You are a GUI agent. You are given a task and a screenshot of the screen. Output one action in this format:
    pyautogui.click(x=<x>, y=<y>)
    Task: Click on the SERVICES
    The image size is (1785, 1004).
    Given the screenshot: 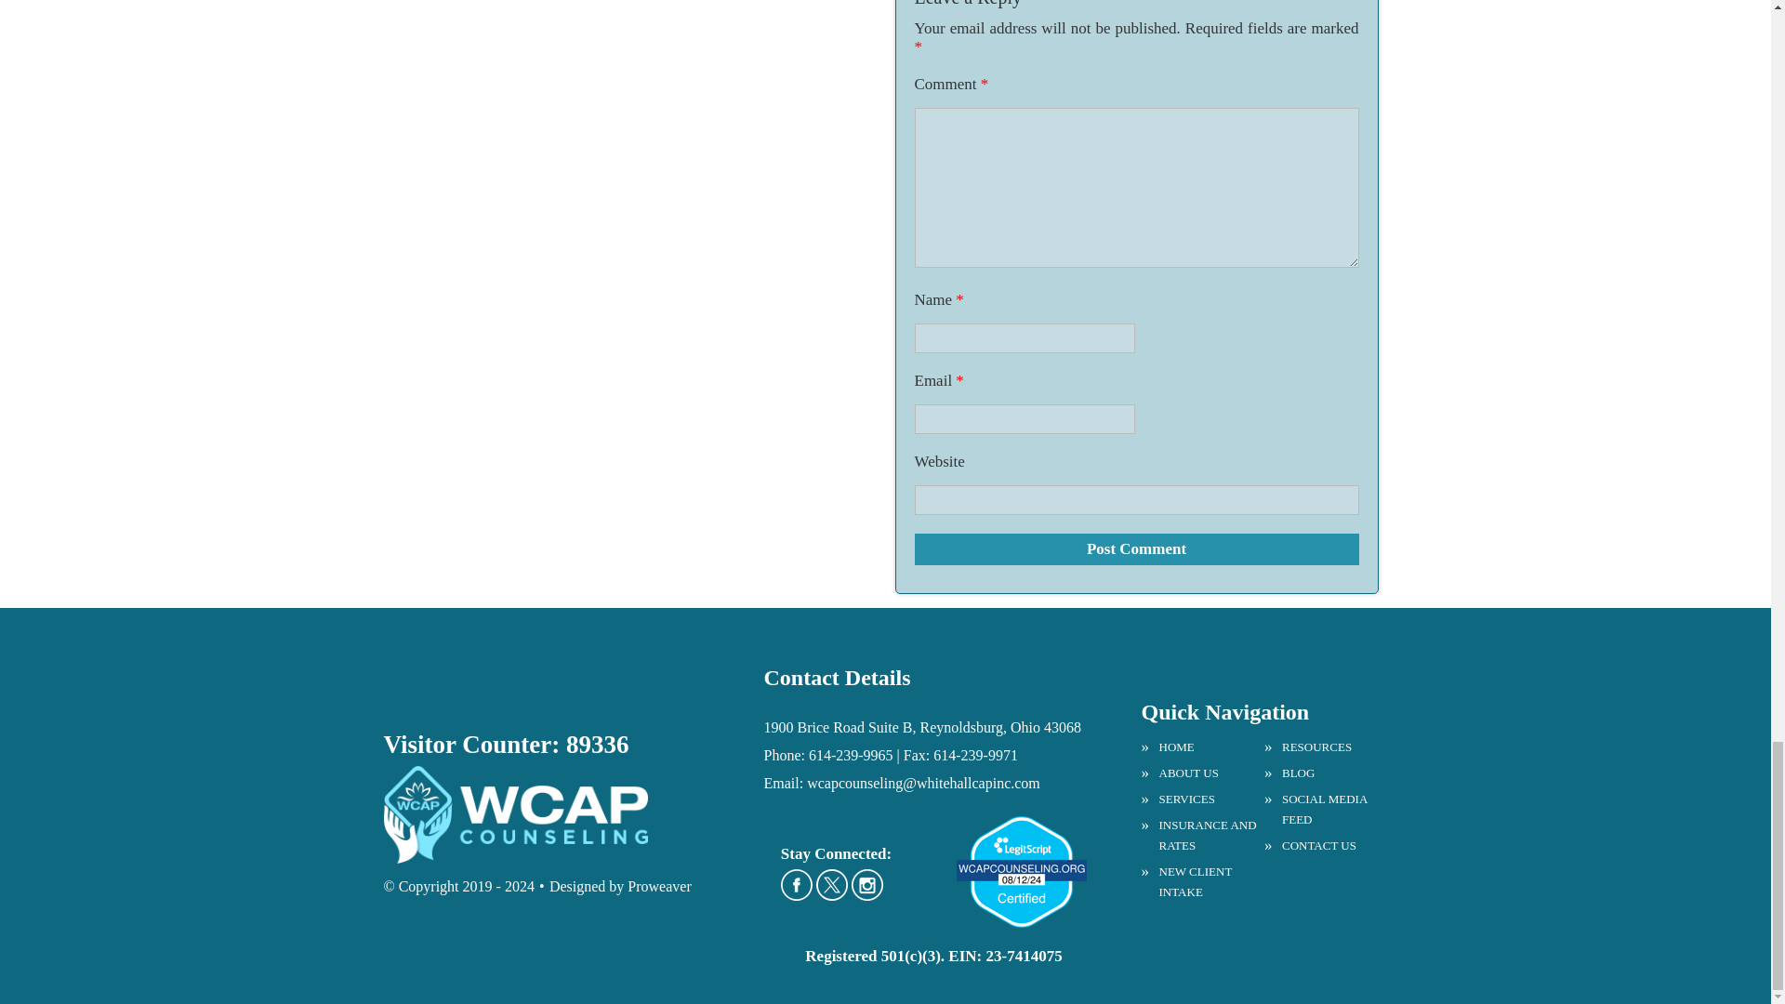 What is the action you would take?
    pyautogui.click(x=1203, y=799)
    